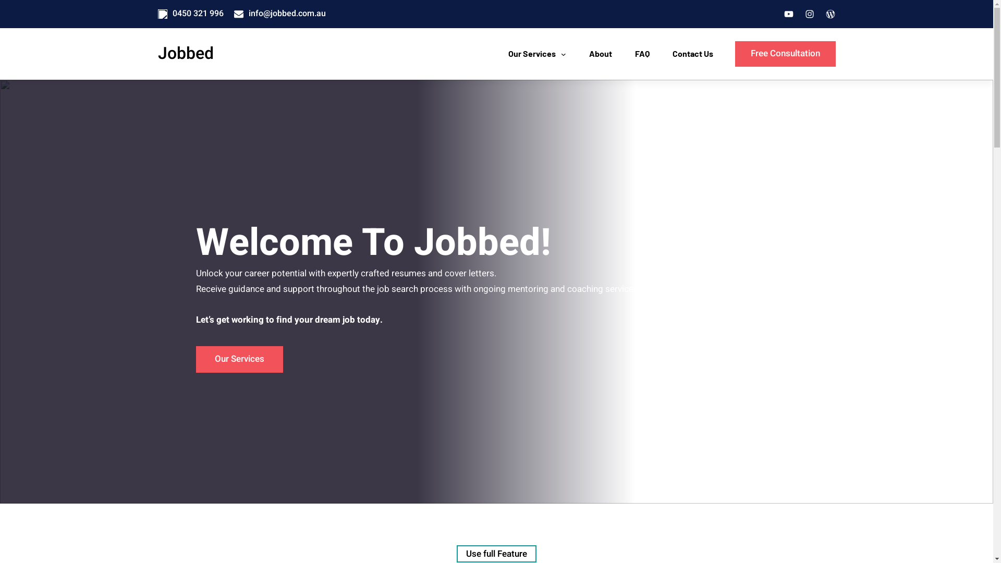 Image resolution: width=1001 pixels, height=563 pixels. Describe the element at coordinates (642, 54) in the screenshot. I see `FAQ` at that location.